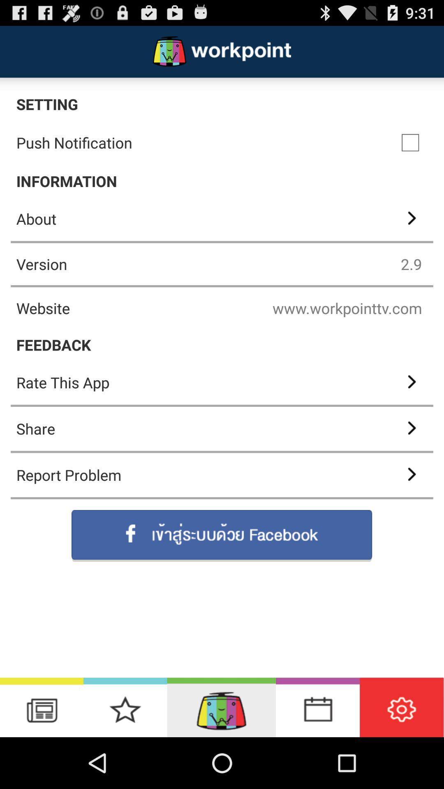 This screenshot has height=789, width=444. I want to click on select the second button at bottom menu bar, so click(125, 707).